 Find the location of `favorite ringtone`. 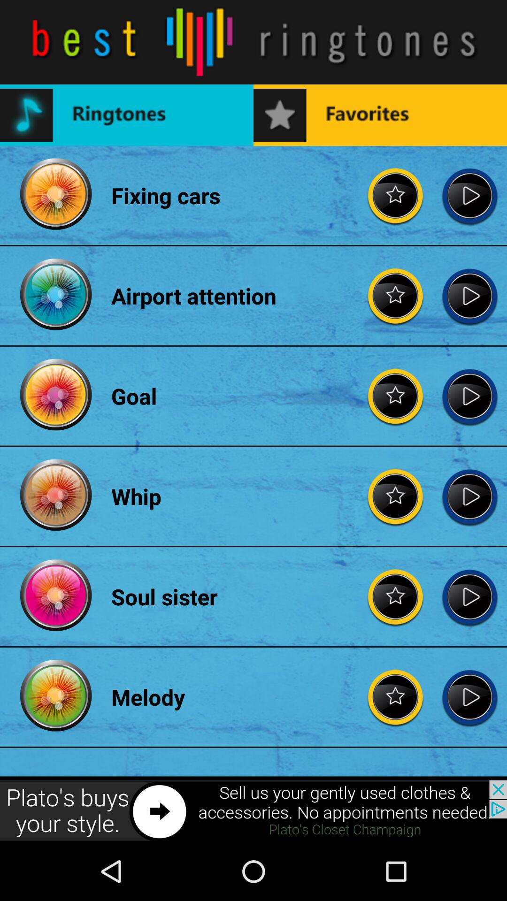

favorite ringtone is located at coordinates (396, 296).